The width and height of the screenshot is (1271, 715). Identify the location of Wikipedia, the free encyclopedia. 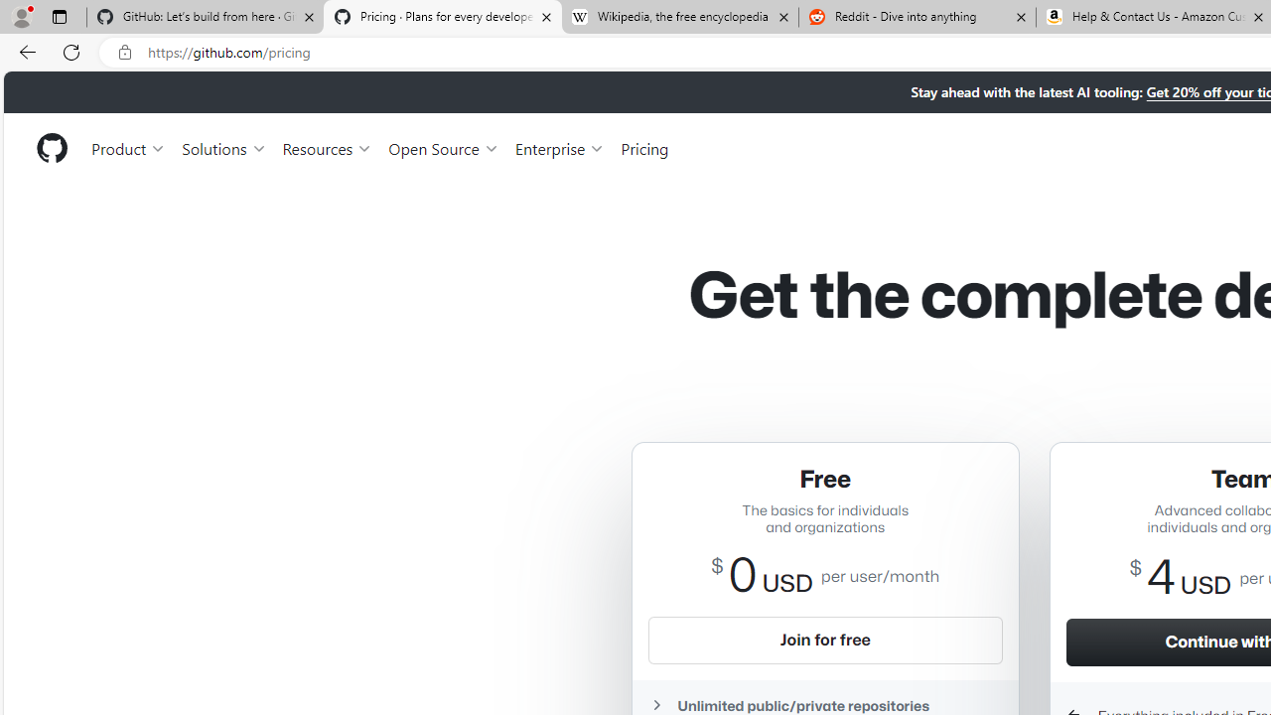
(679, 18).